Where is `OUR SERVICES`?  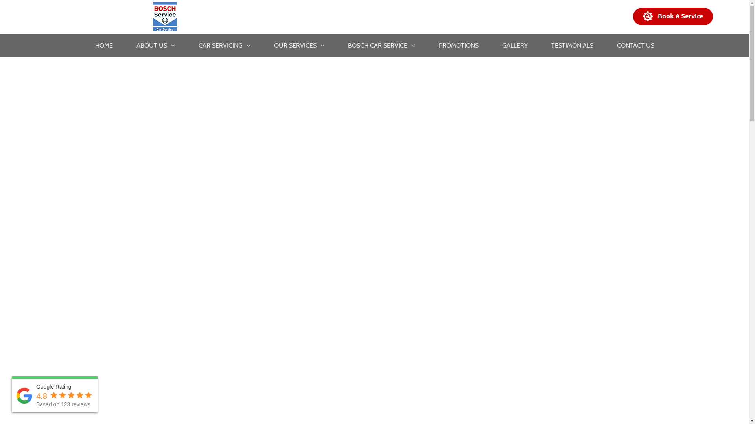
OUR SERVICES is located at coordinates (299, 46).